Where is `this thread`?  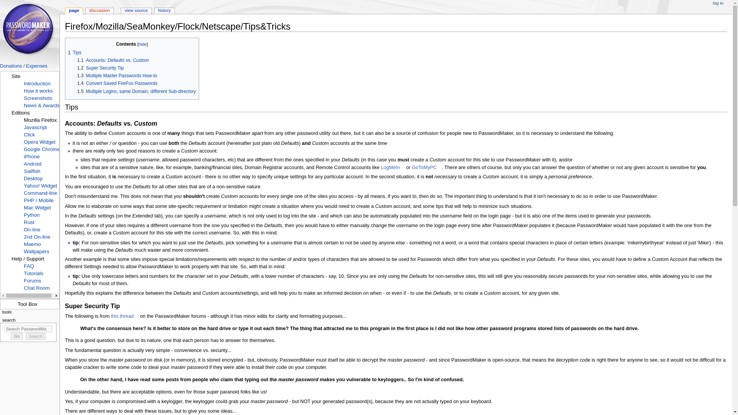 this thread is located at coordinates (125, 316).